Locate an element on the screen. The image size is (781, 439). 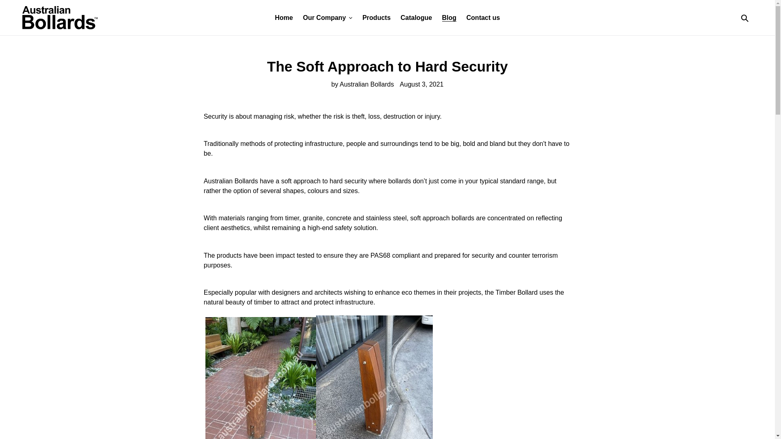
Blog is located at coordinates (449, 17).